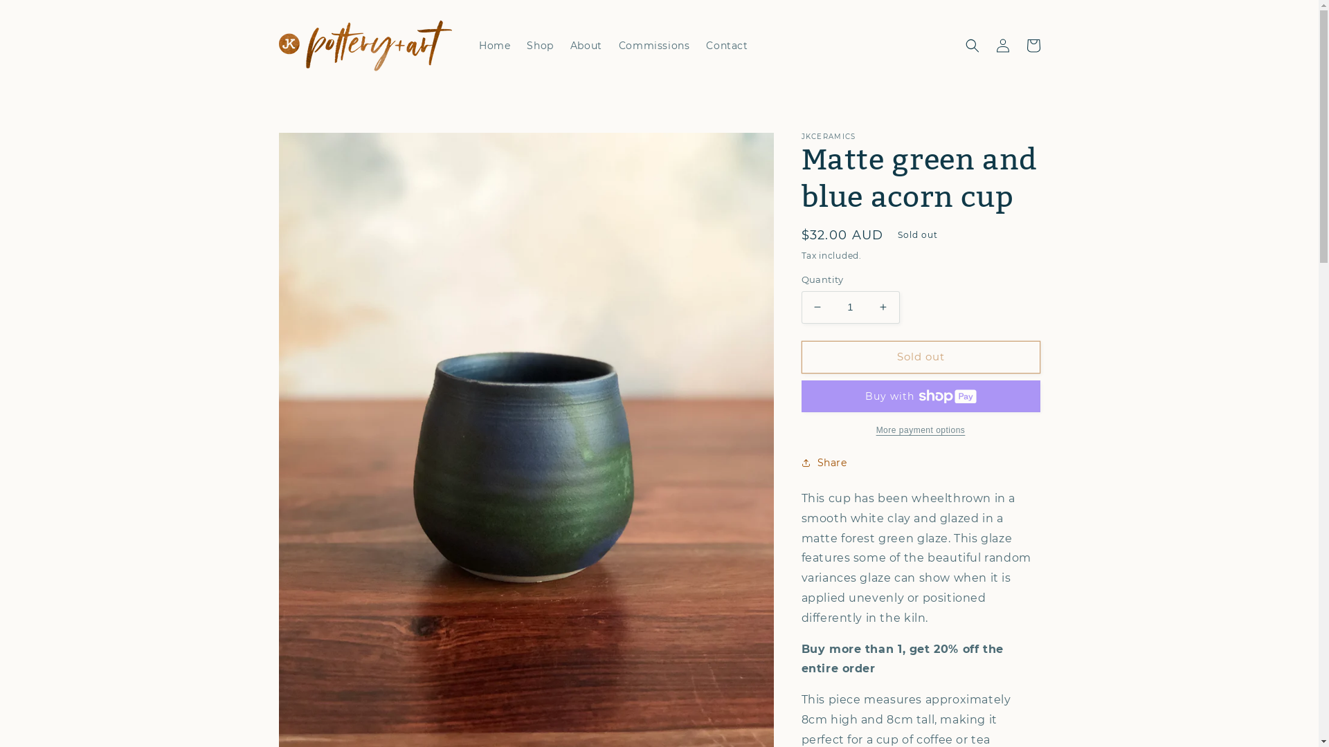 This screenshot has height=747, width=1329. I want to click on Commissions, so click(655, 46).